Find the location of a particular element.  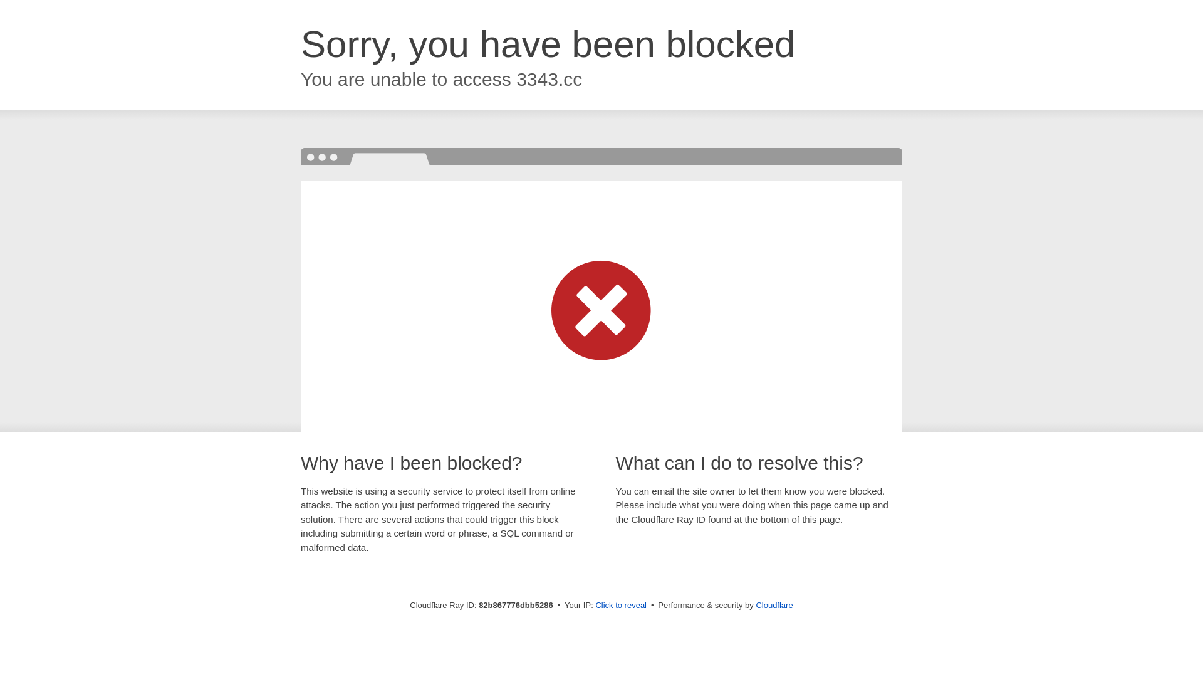

Cloudflare is located at coordinates (774, 606).